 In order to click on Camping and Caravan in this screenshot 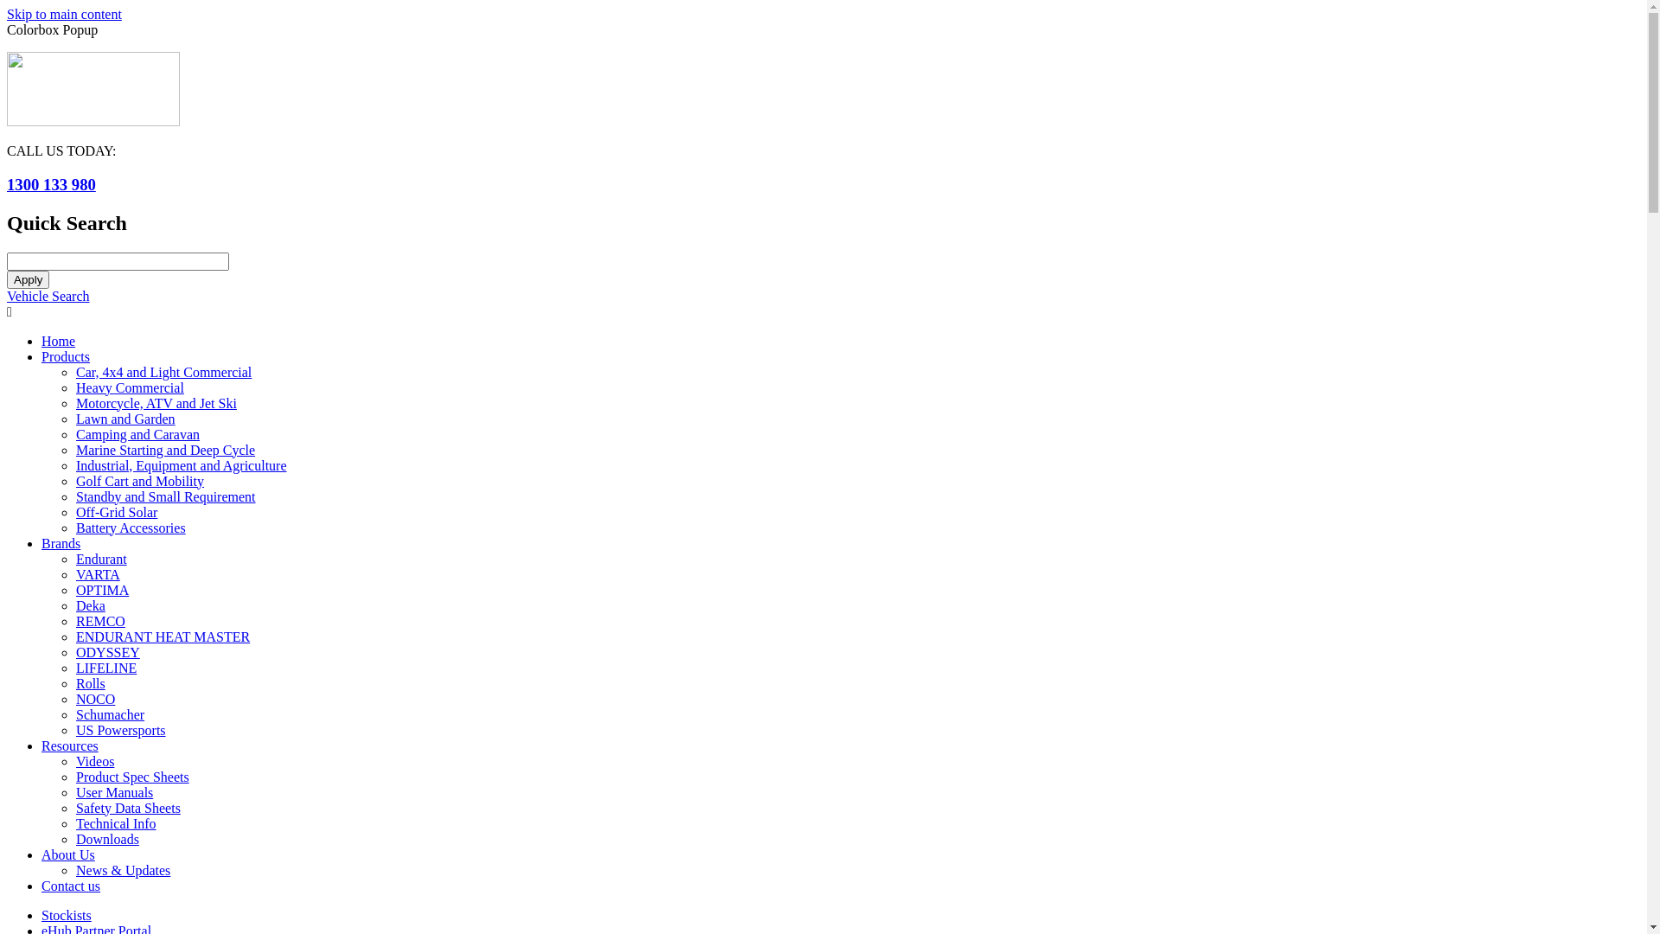, I will do `click(138, 434)`.